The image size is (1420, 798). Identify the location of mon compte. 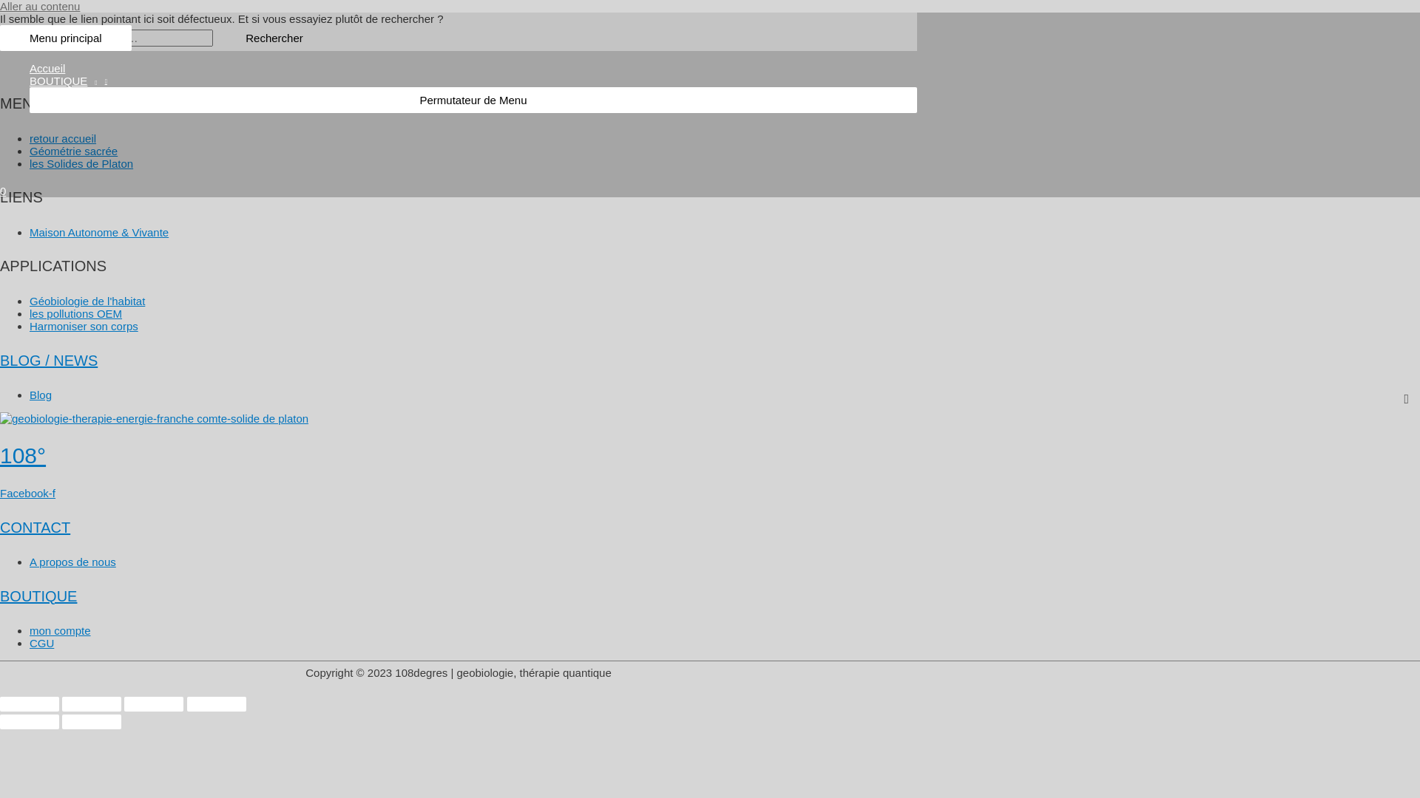
(60, 631).